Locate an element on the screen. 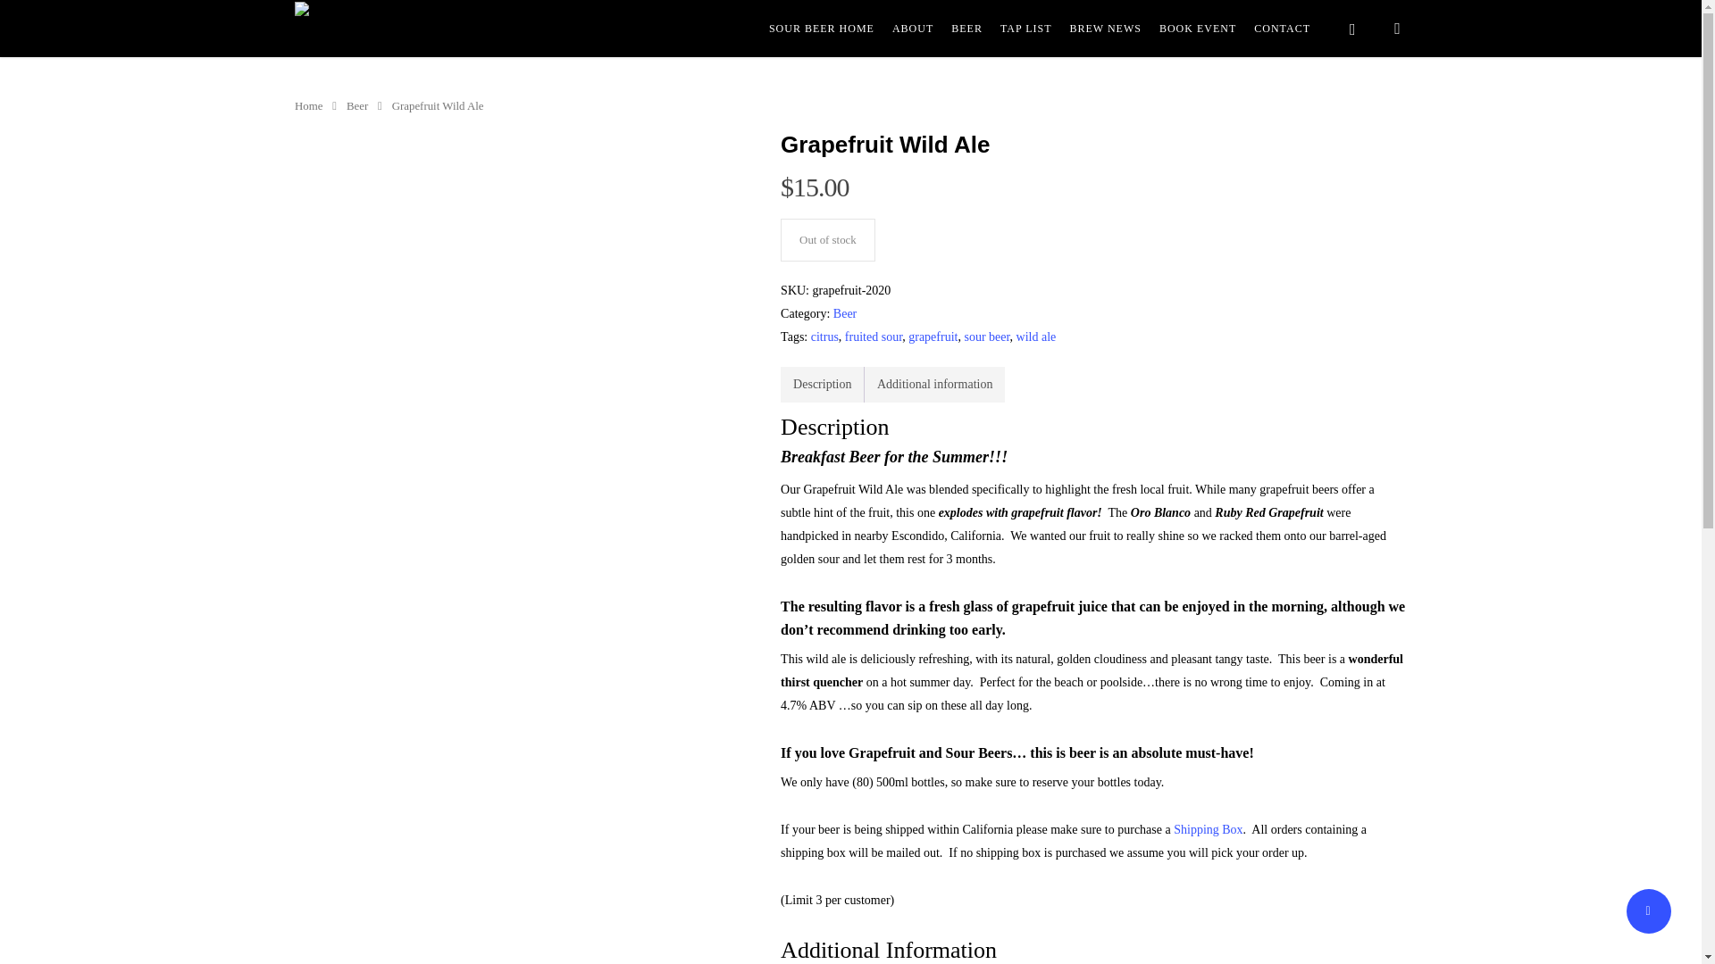 This screenshot has height=964, width=1715. BEER is located at coordinates (966, 29).